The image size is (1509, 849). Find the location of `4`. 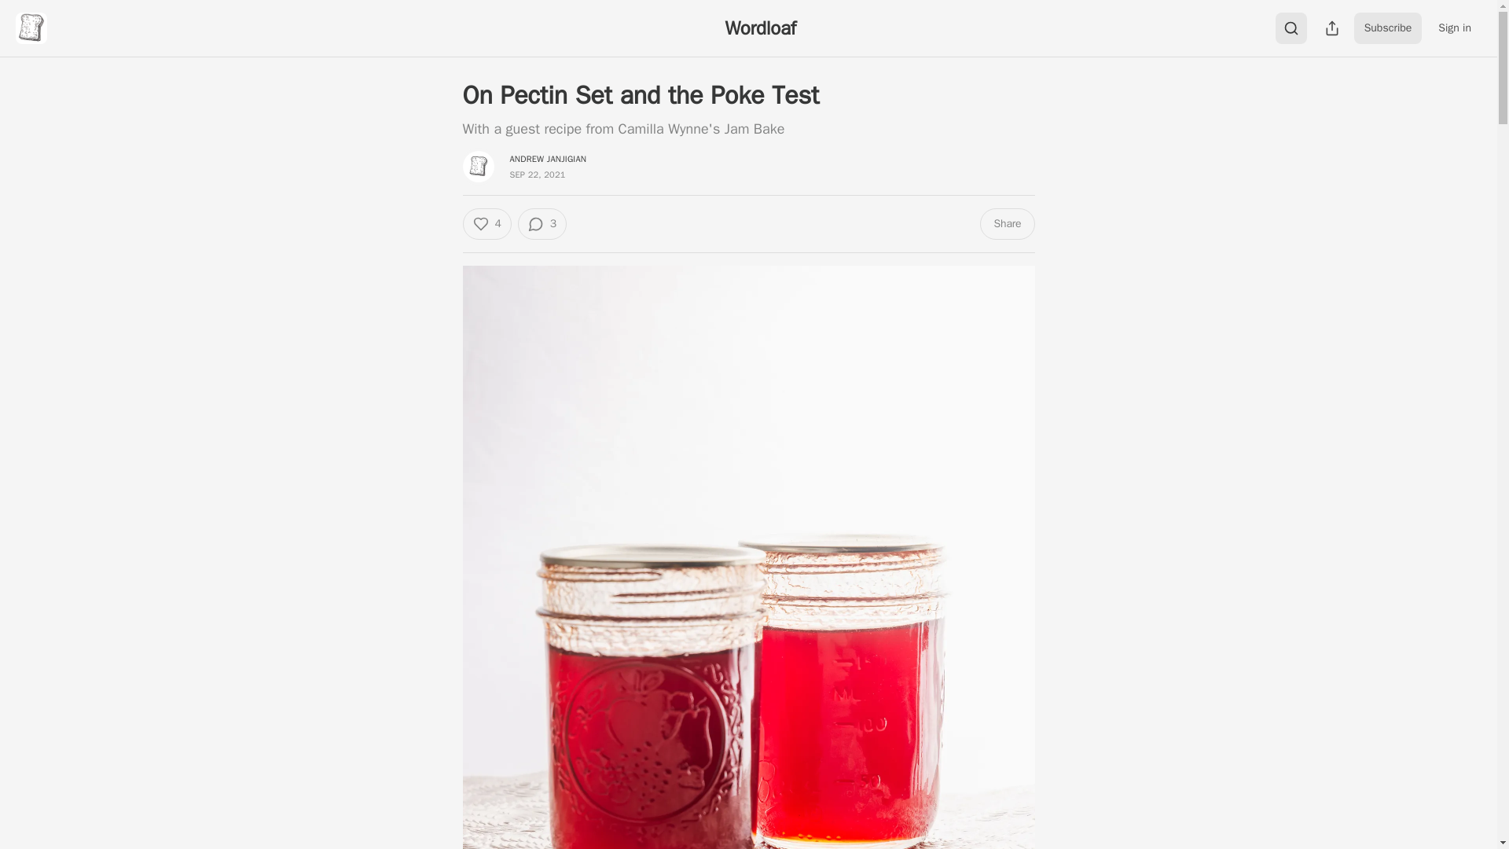

4 is located at coordinates (486, 223).